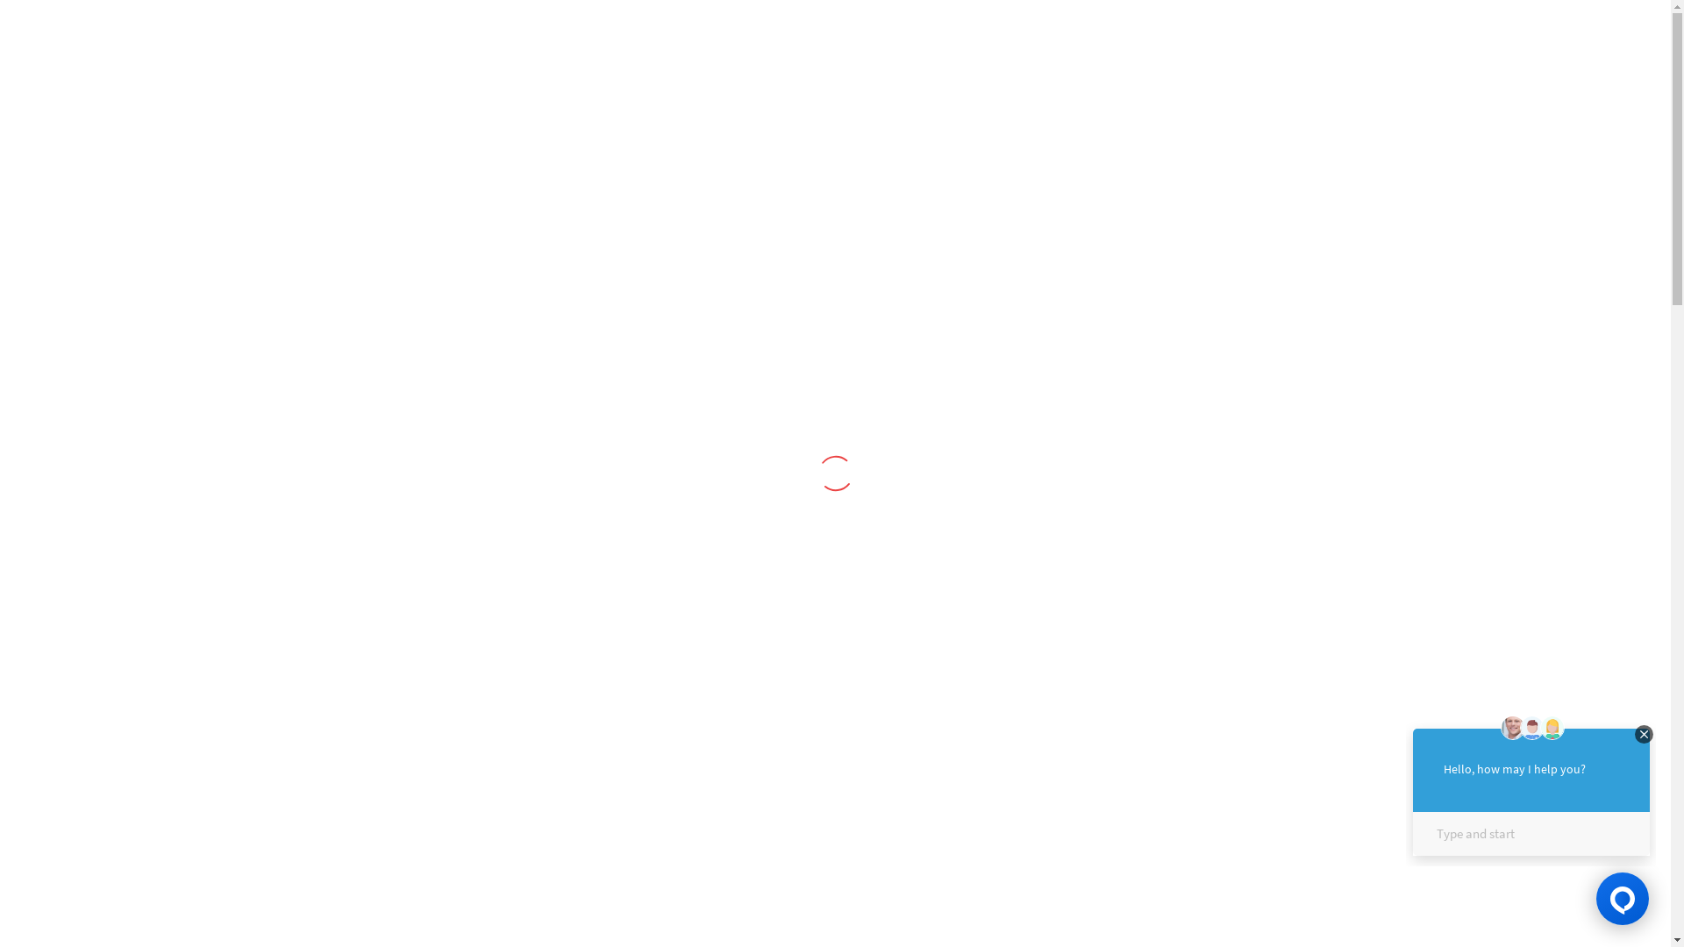 Image resolution: width=1684 pixels, height=947 pixels. What do you see at coordinates (1056, 137) in the screenshot?
I see `Get Quote` at bounding box center [1056, 137].